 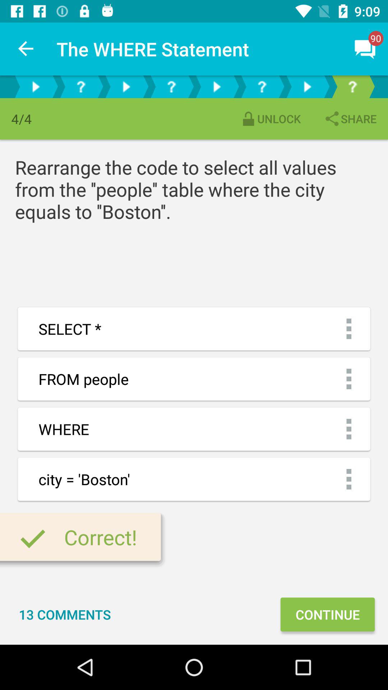 I want to click on view a video, so click(x=217, y=87).